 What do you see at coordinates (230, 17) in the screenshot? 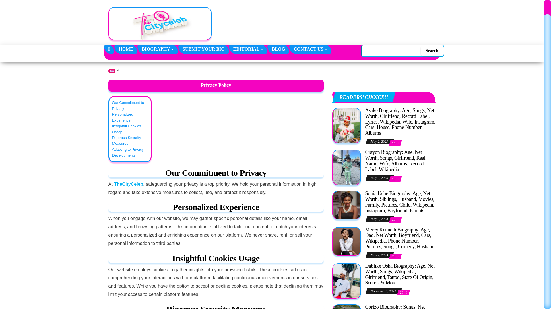
I see `TheCityCeleb` at bounding box center [230, 17].